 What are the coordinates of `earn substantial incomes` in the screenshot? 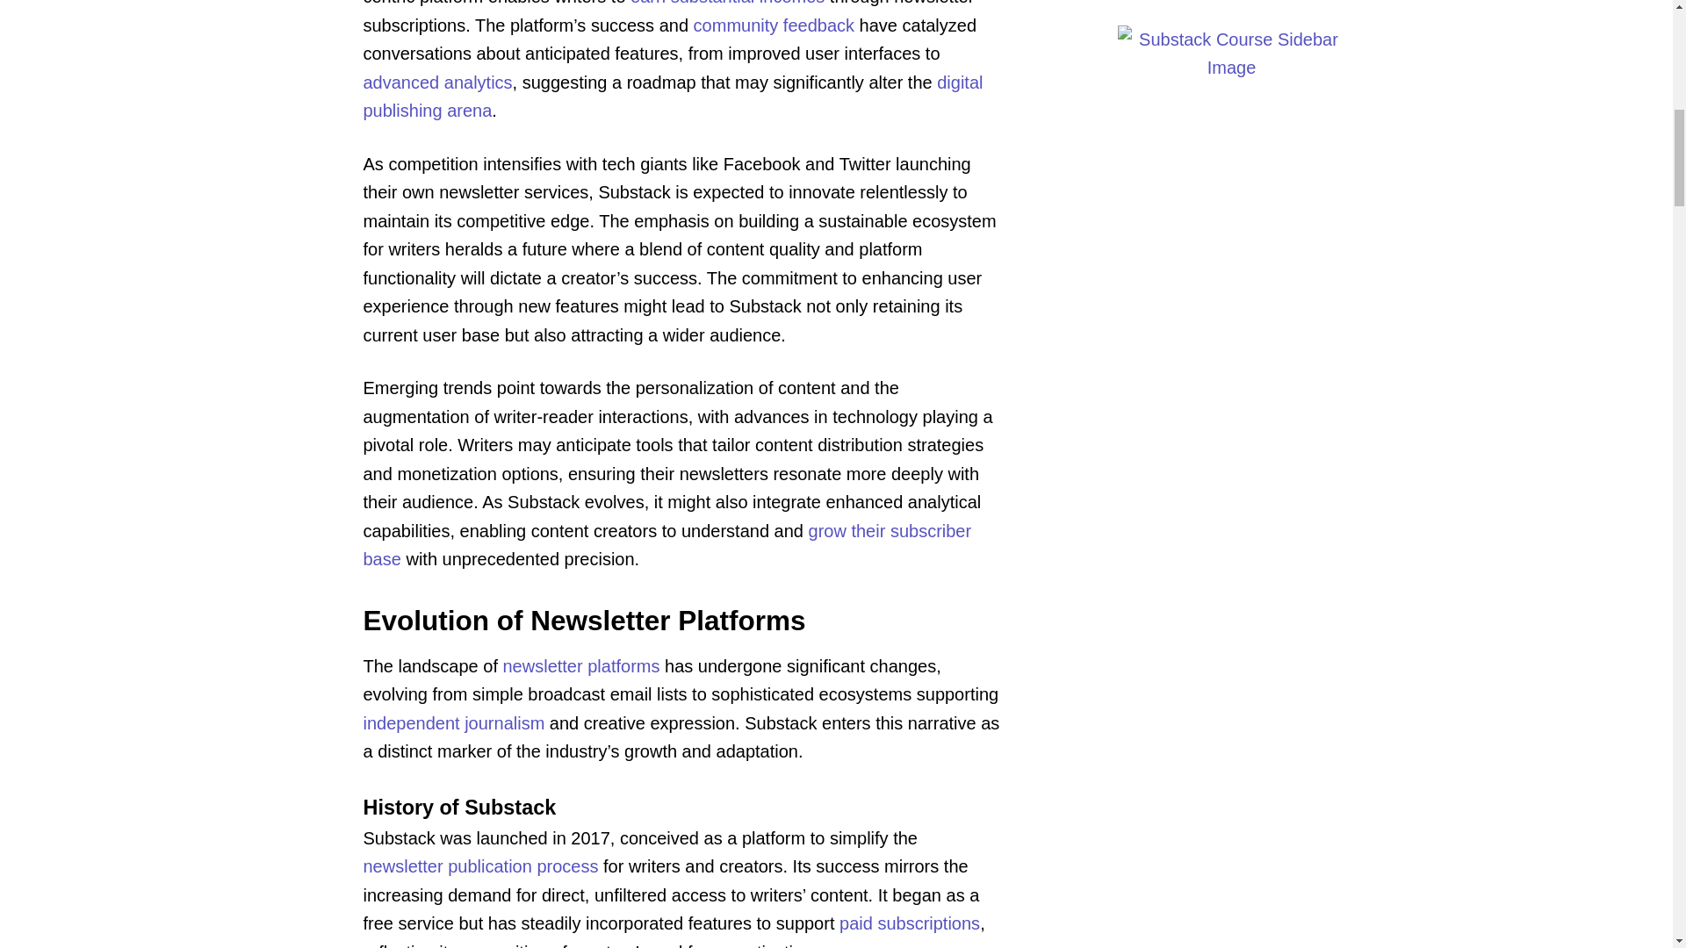 It's located at (727, 3).